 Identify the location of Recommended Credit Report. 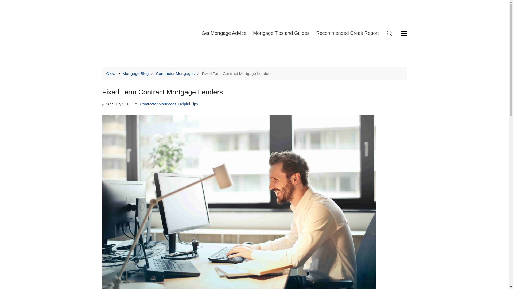
(347, 33).